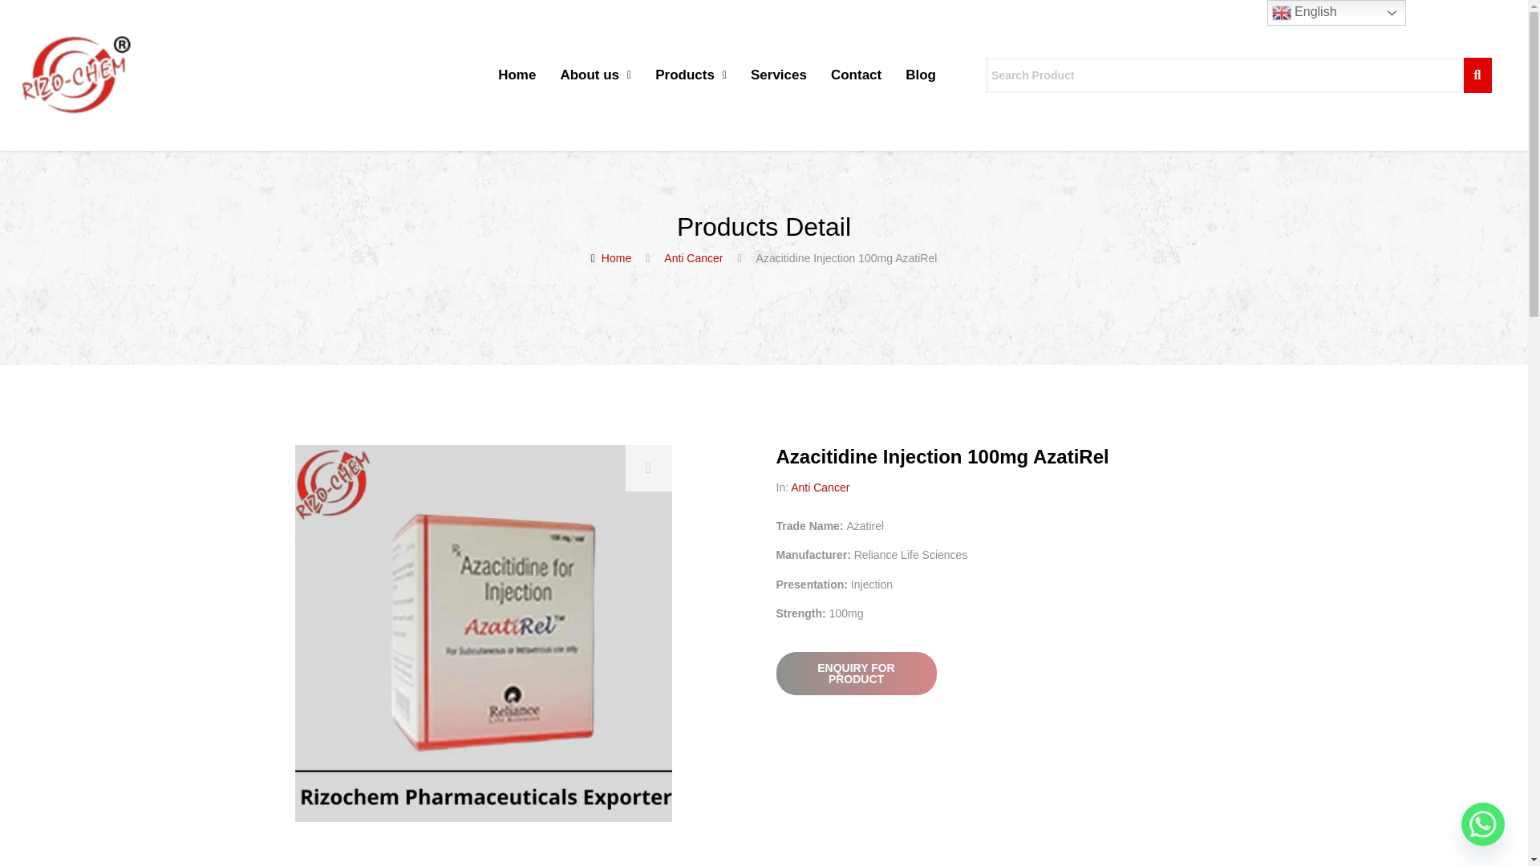 The image size is (1540, 866). I want to click on Home, so click(517, 75).